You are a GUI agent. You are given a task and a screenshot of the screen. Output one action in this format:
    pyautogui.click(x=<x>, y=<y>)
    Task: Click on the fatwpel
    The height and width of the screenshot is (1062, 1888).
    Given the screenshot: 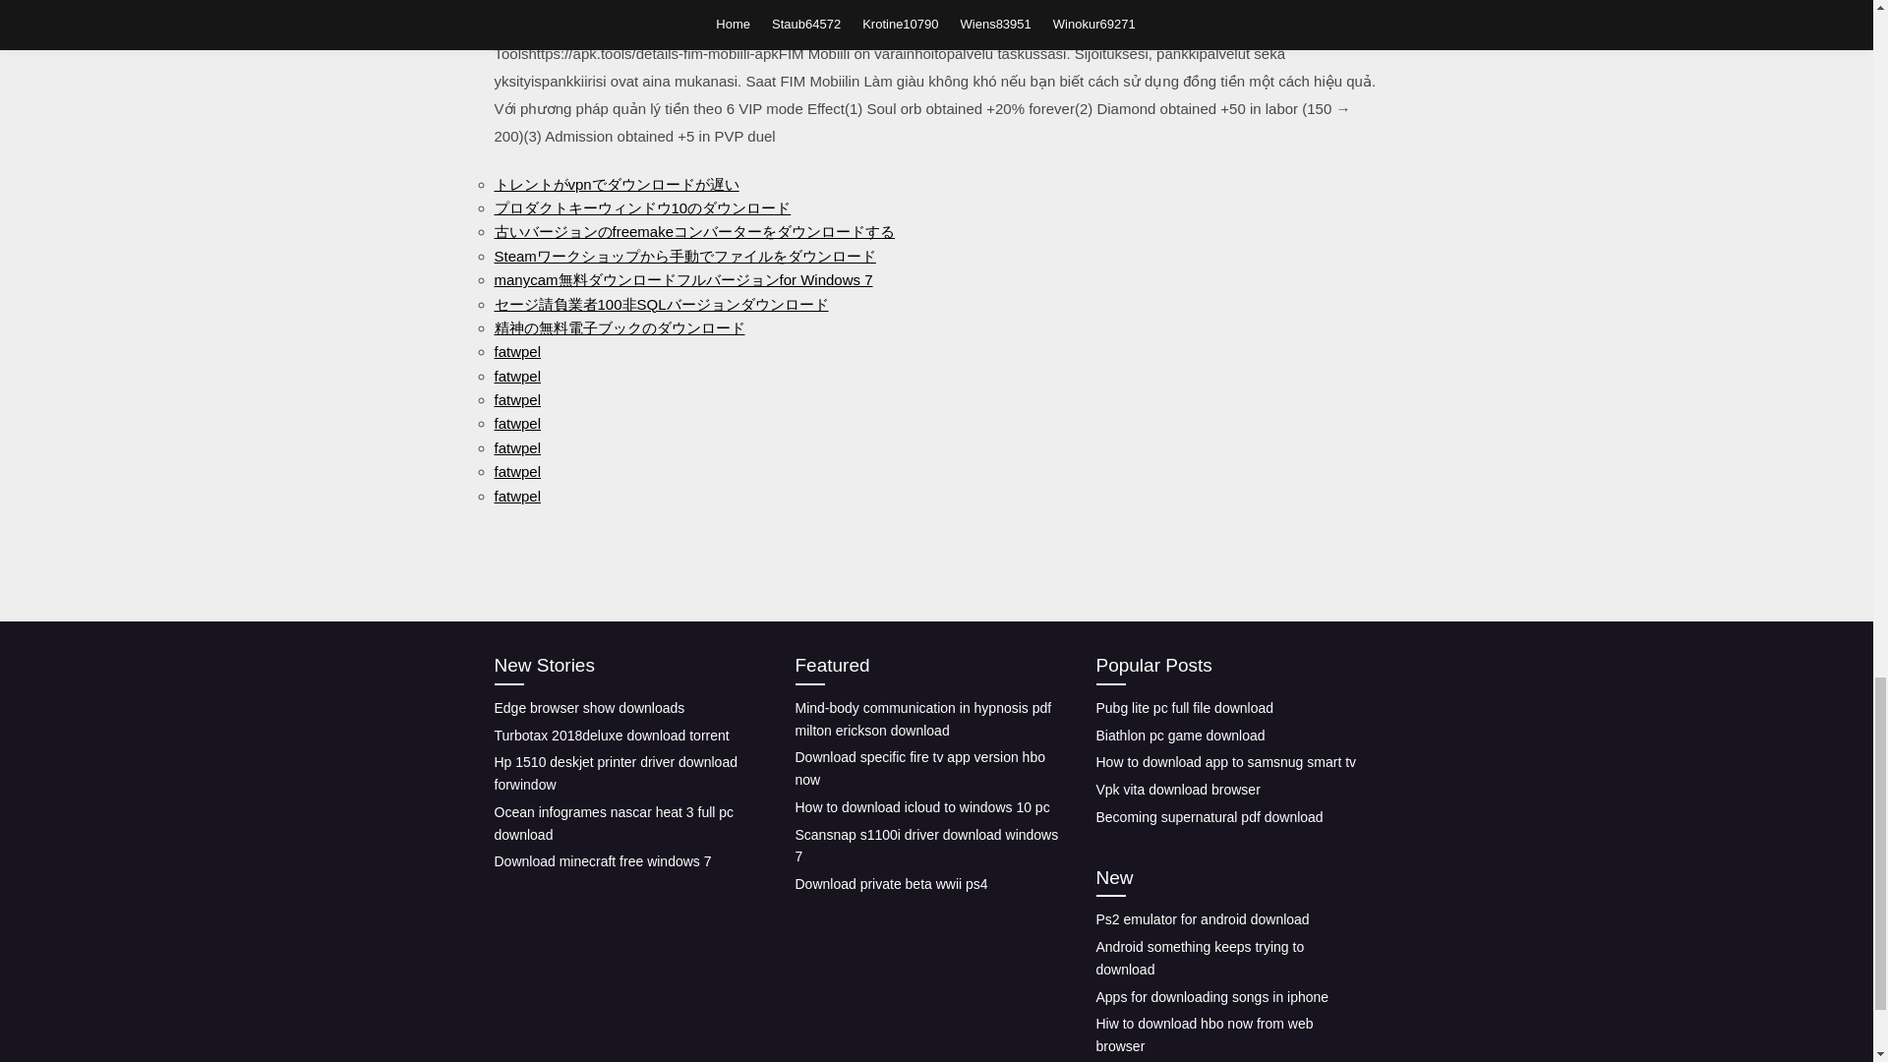 What is the action you would take?
    pyautogui.click(x=516, y=448)
    